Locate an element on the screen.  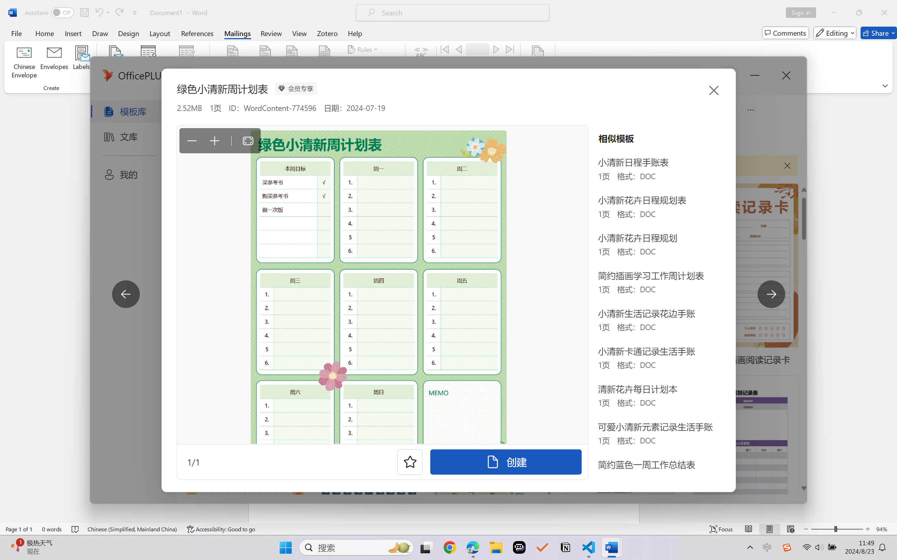
Sign in is located at coordinates (803, 13).